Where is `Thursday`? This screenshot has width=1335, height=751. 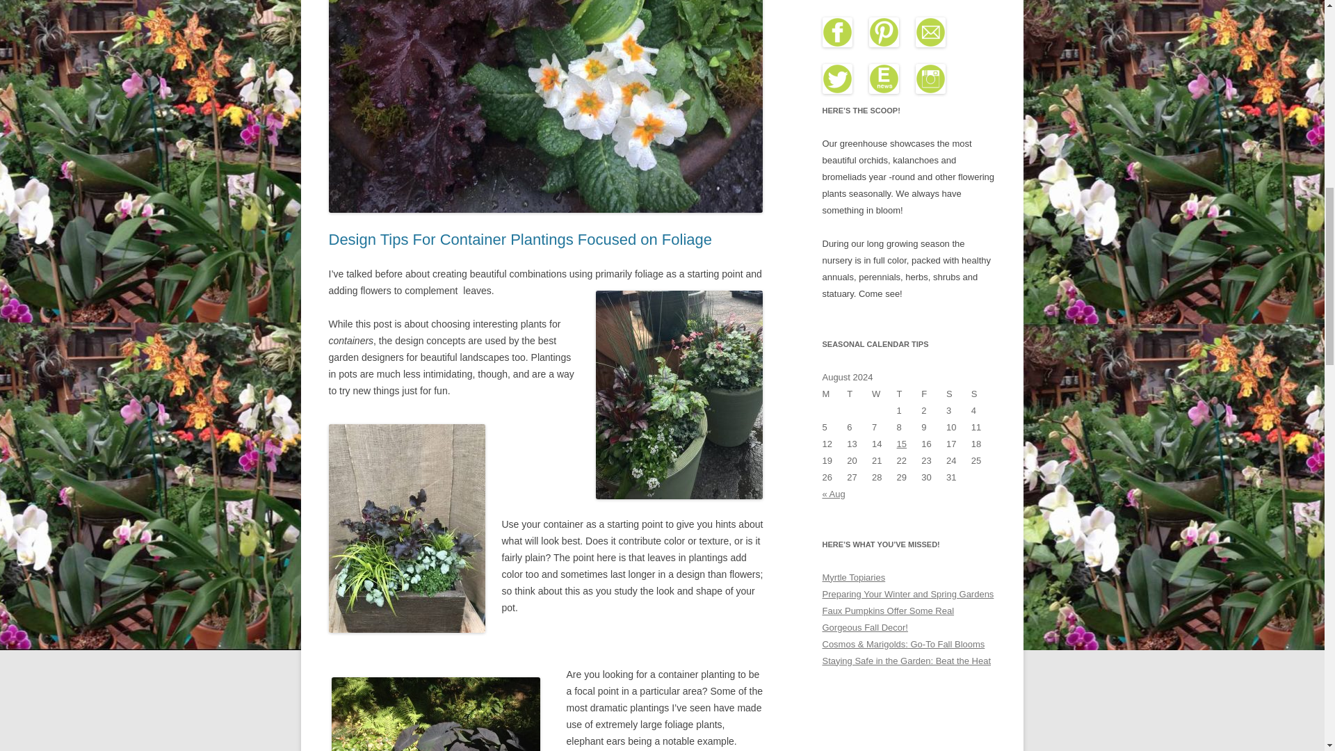 Thursday is located at coordinates (909, 394).